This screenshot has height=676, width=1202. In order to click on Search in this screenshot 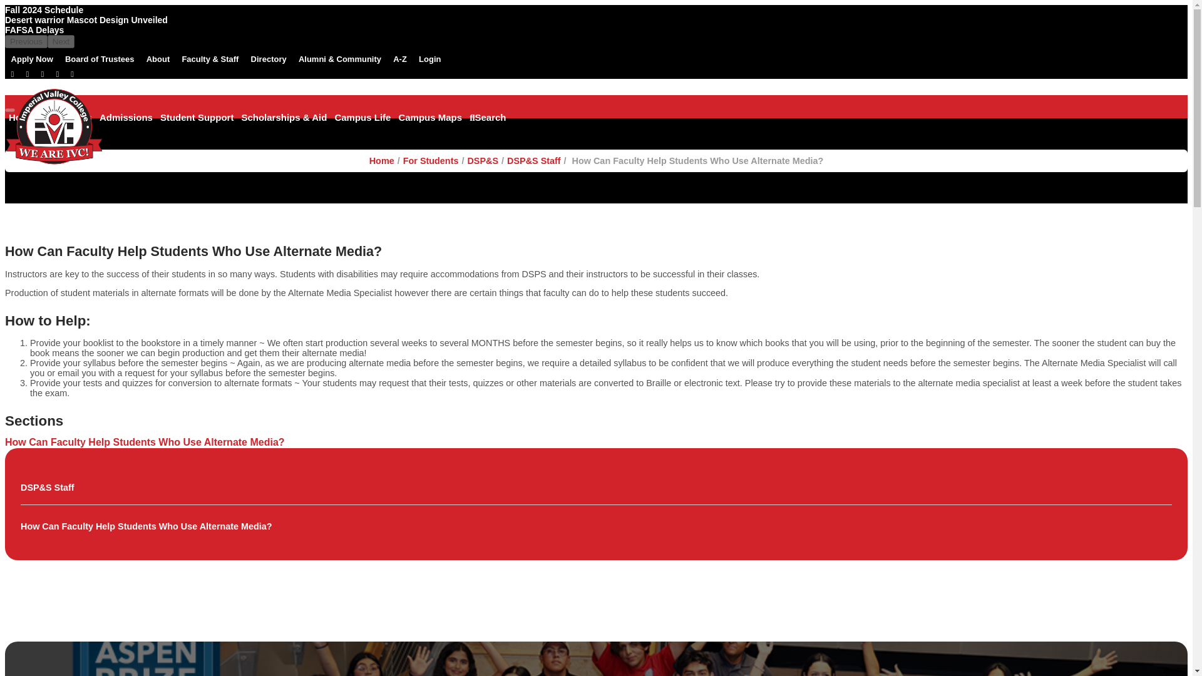, I will do `click(488, 116)`.